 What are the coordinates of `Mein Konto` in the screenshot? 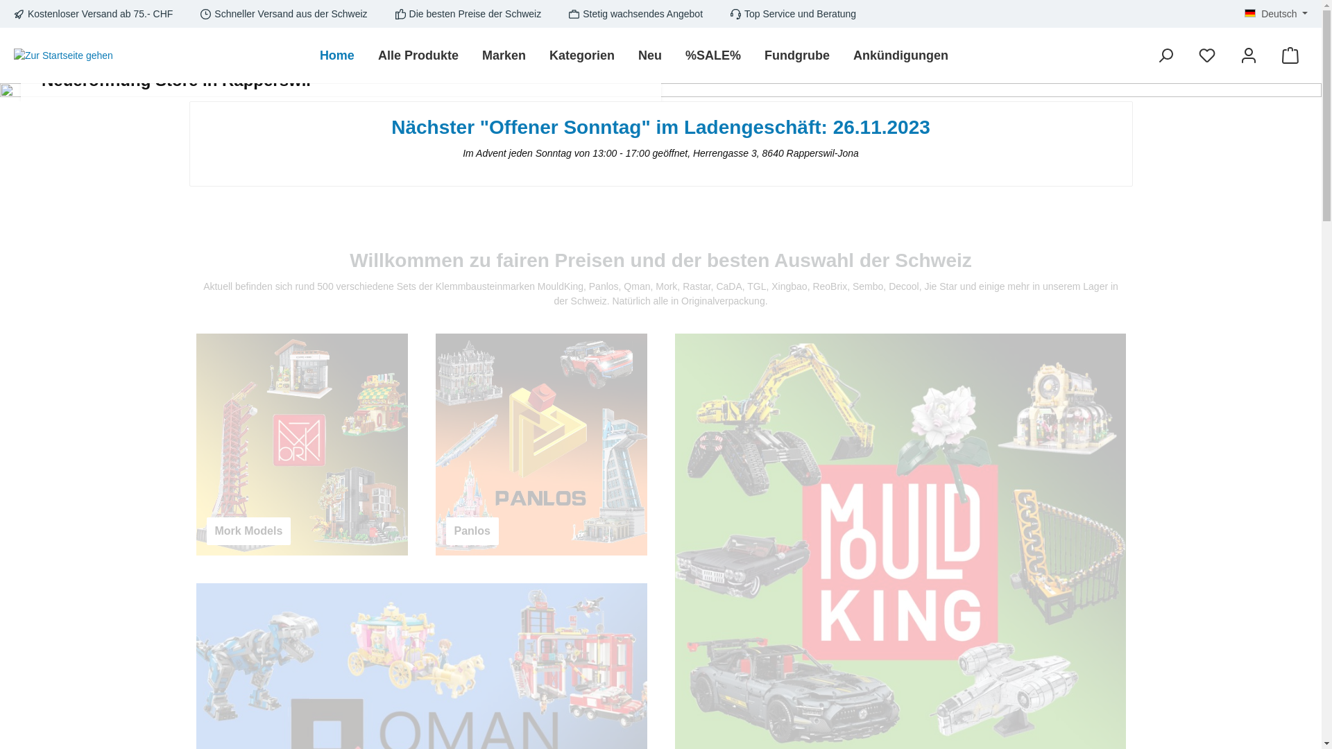 It's located at (1249, 55).